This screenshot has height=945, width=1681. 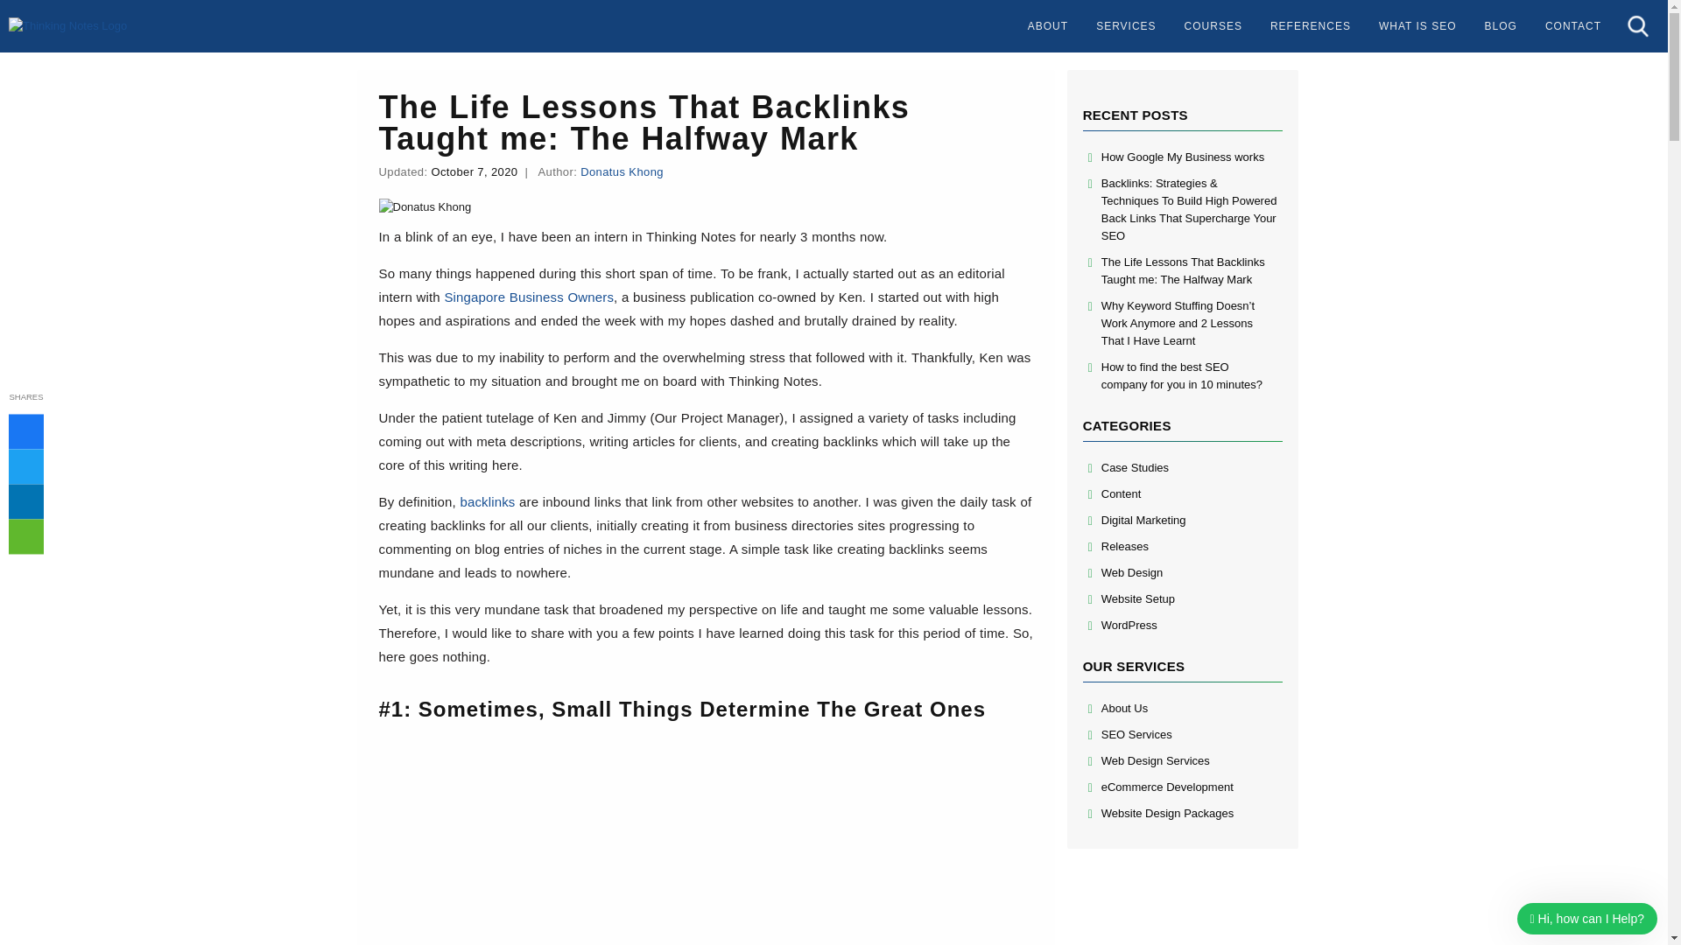 What do you see at coordinates (1311, 26) in the screenshot?
I see `REFERENCES` at bounding box center [1311, 26].